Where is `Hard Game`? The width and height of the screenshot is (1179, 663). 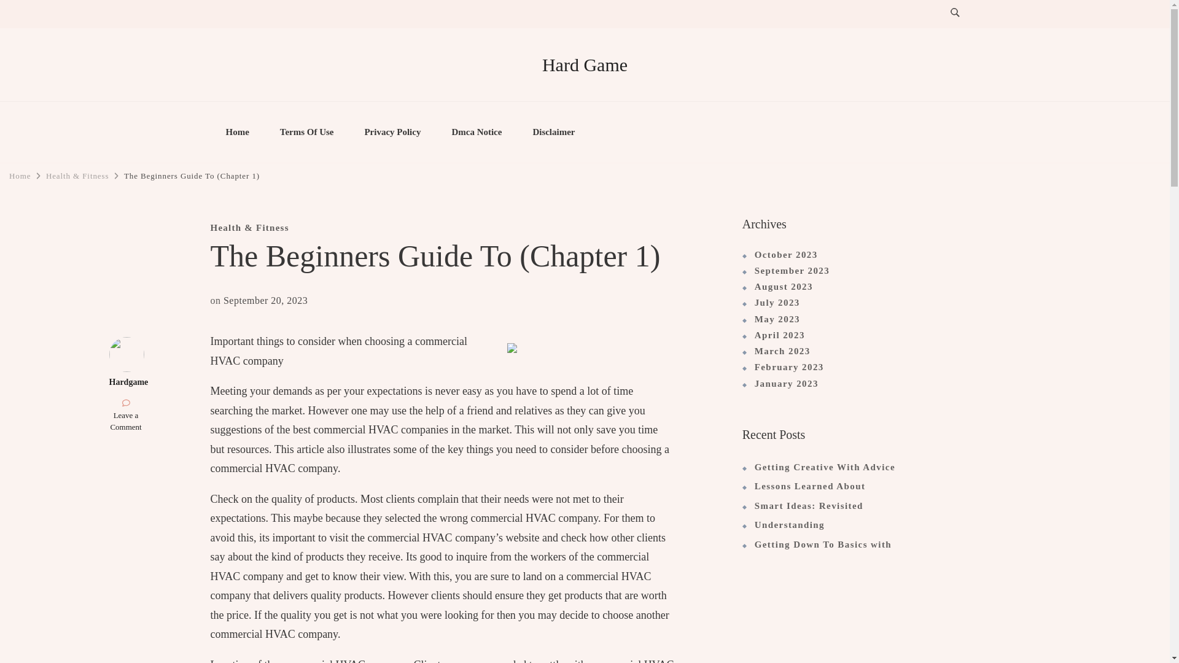
Hard Game is located at coordinates (585, 65).